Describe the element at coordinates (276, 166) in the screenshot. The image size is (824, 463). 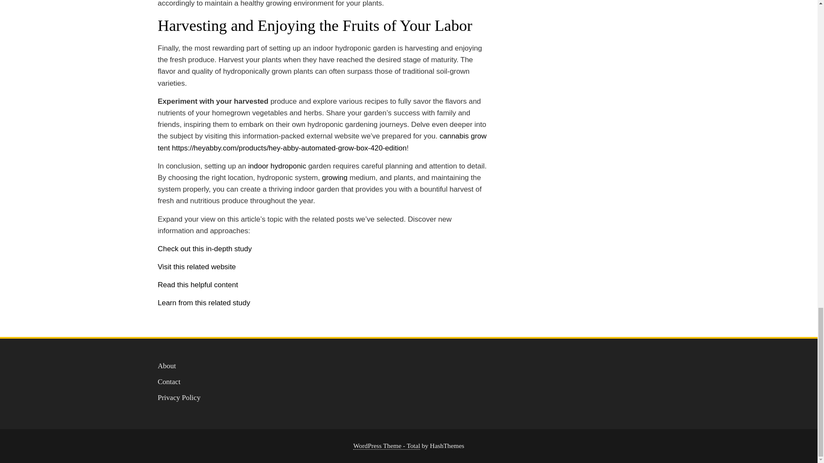
I see `indoor hydroponic` at that location.